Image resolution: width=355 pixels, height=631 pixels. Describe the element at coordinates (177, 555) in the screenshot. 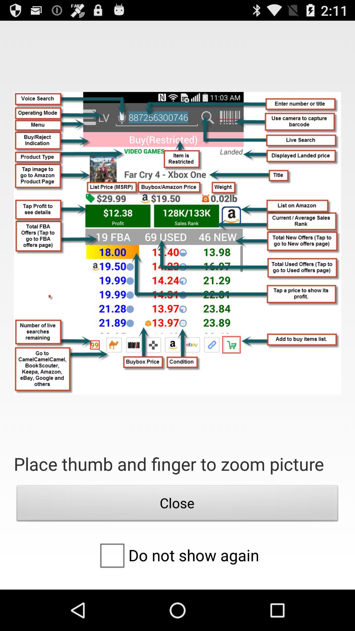

I see `turn off the button below close button` at that location.